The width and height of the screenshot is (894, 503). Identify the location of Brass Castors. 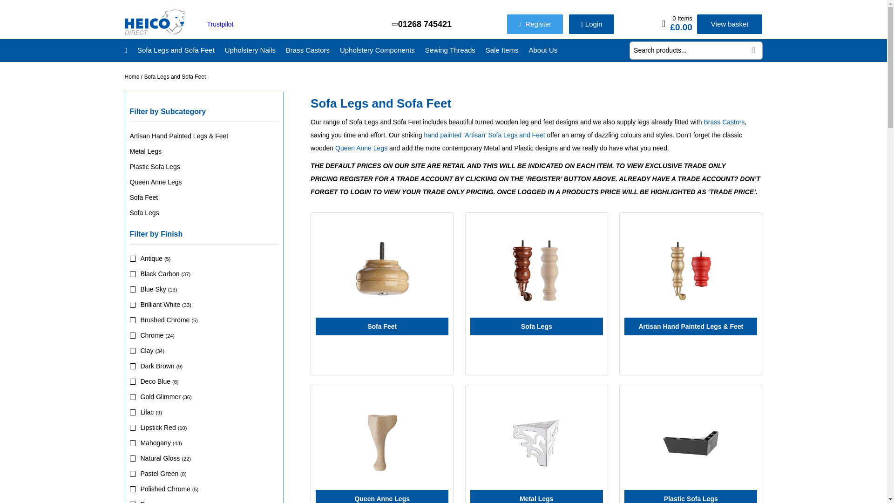
(308, 50).